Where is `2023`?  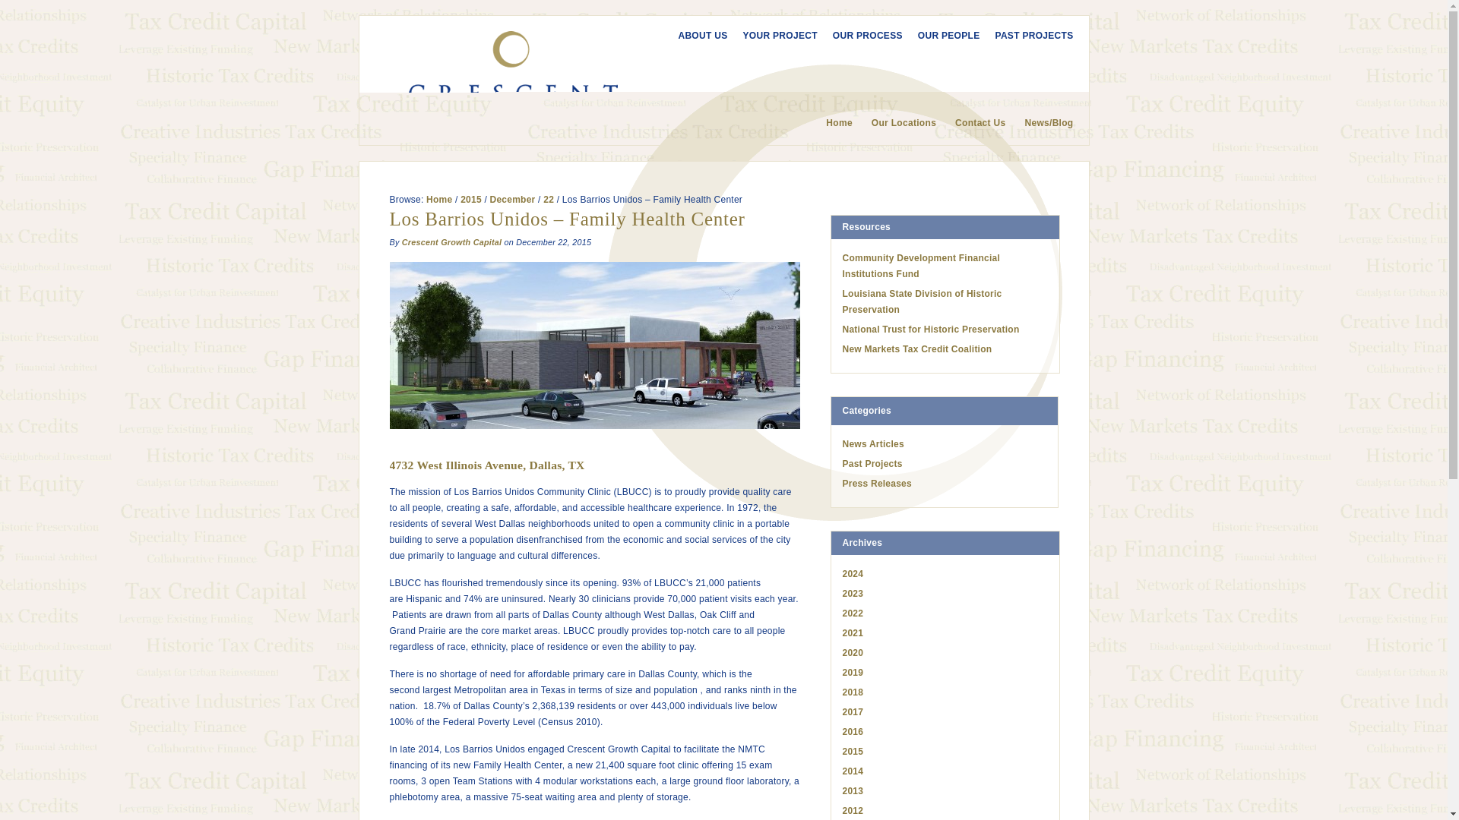
2023 is located at coordinates (853, 594).